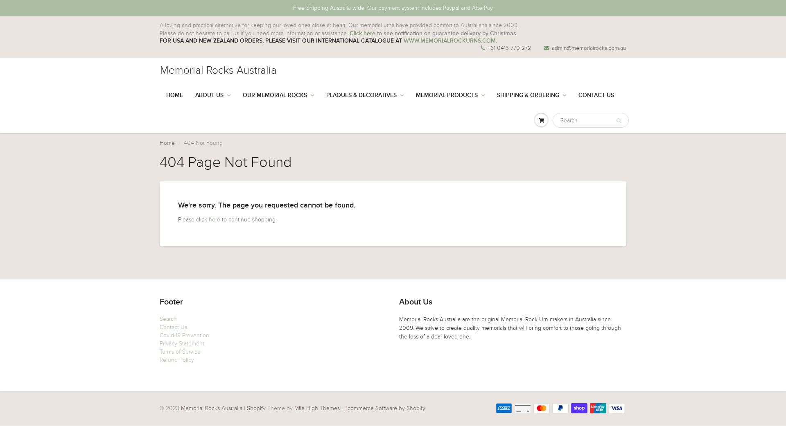  I want to click on Search, so click(619, 121).